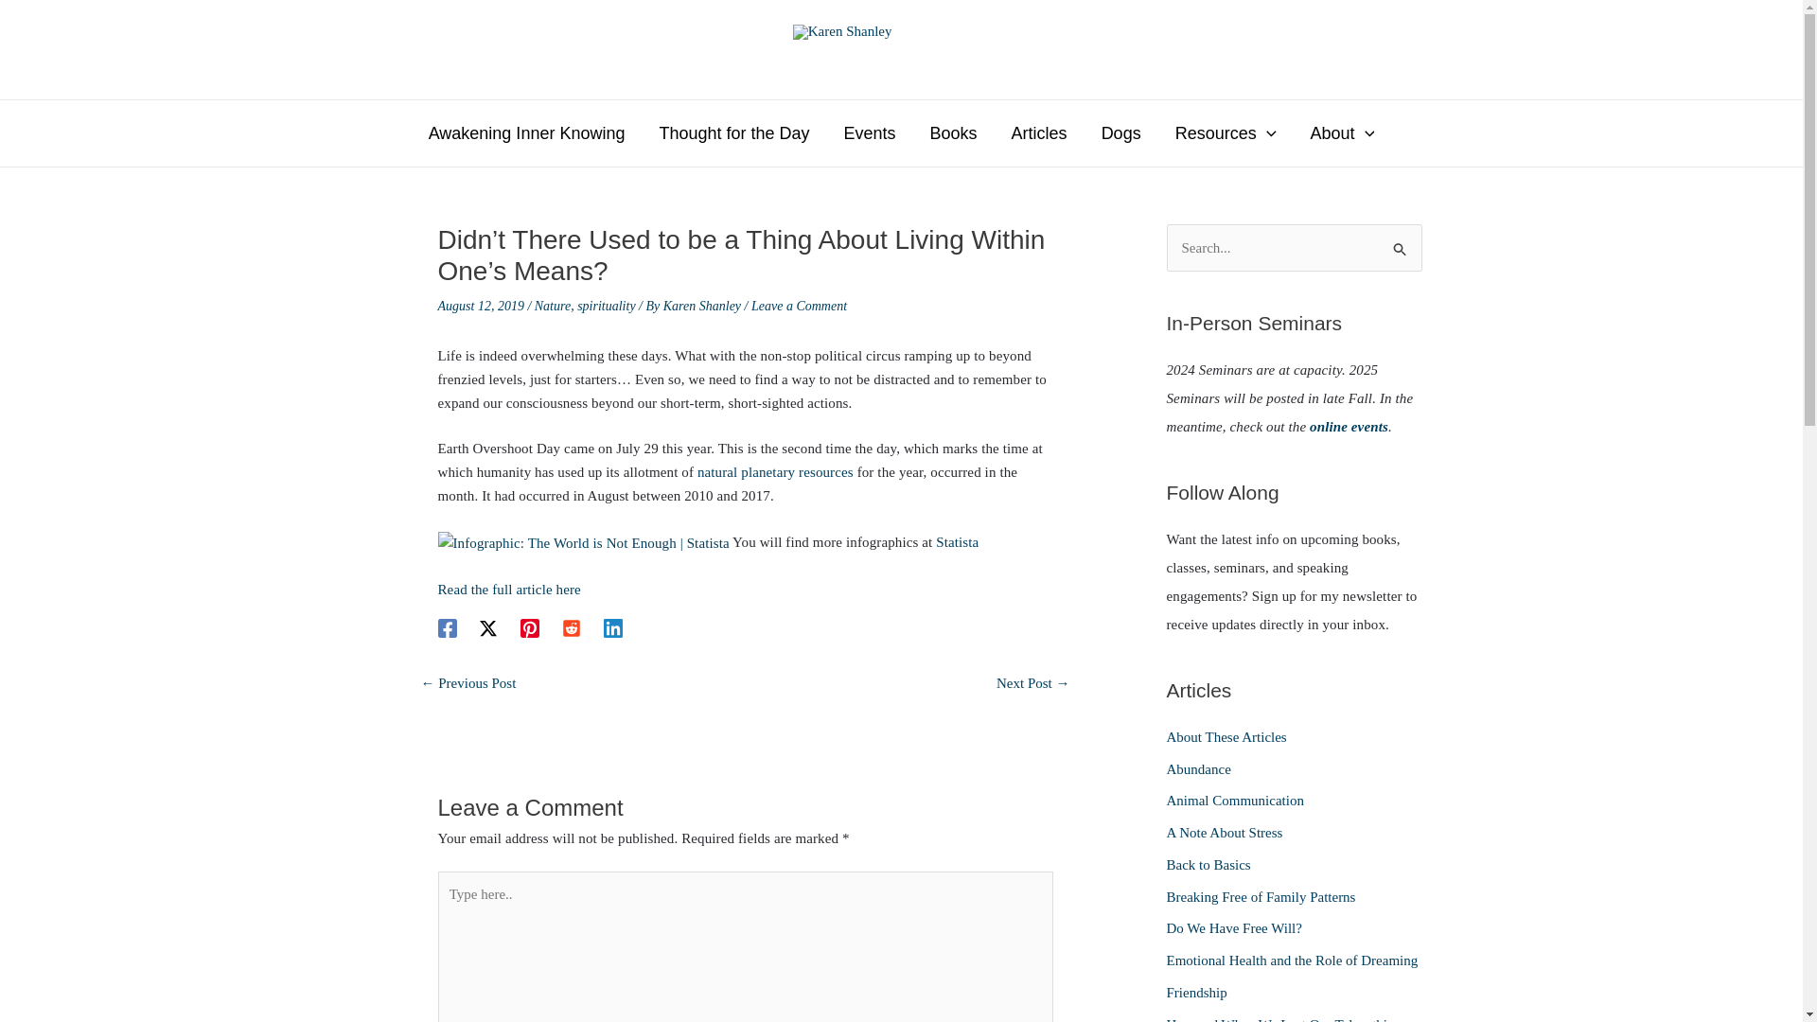 This screenshot has height=1022, width=1817. Describe the element at coordinates (957, 541) in the screenshot. I see `Statista` at that location.